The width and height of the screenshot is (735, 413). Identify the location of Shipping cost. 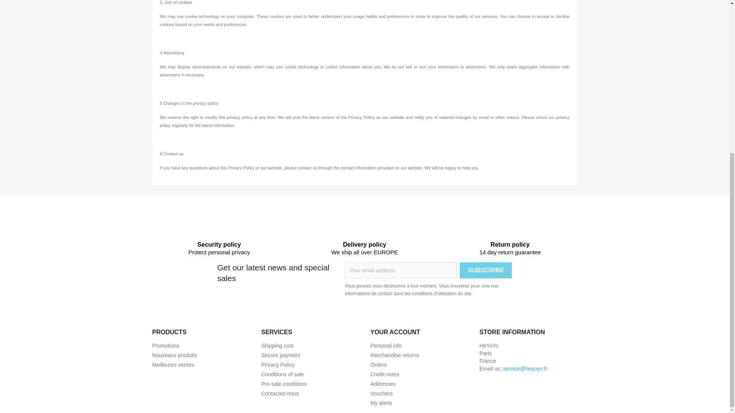
(277, 346).